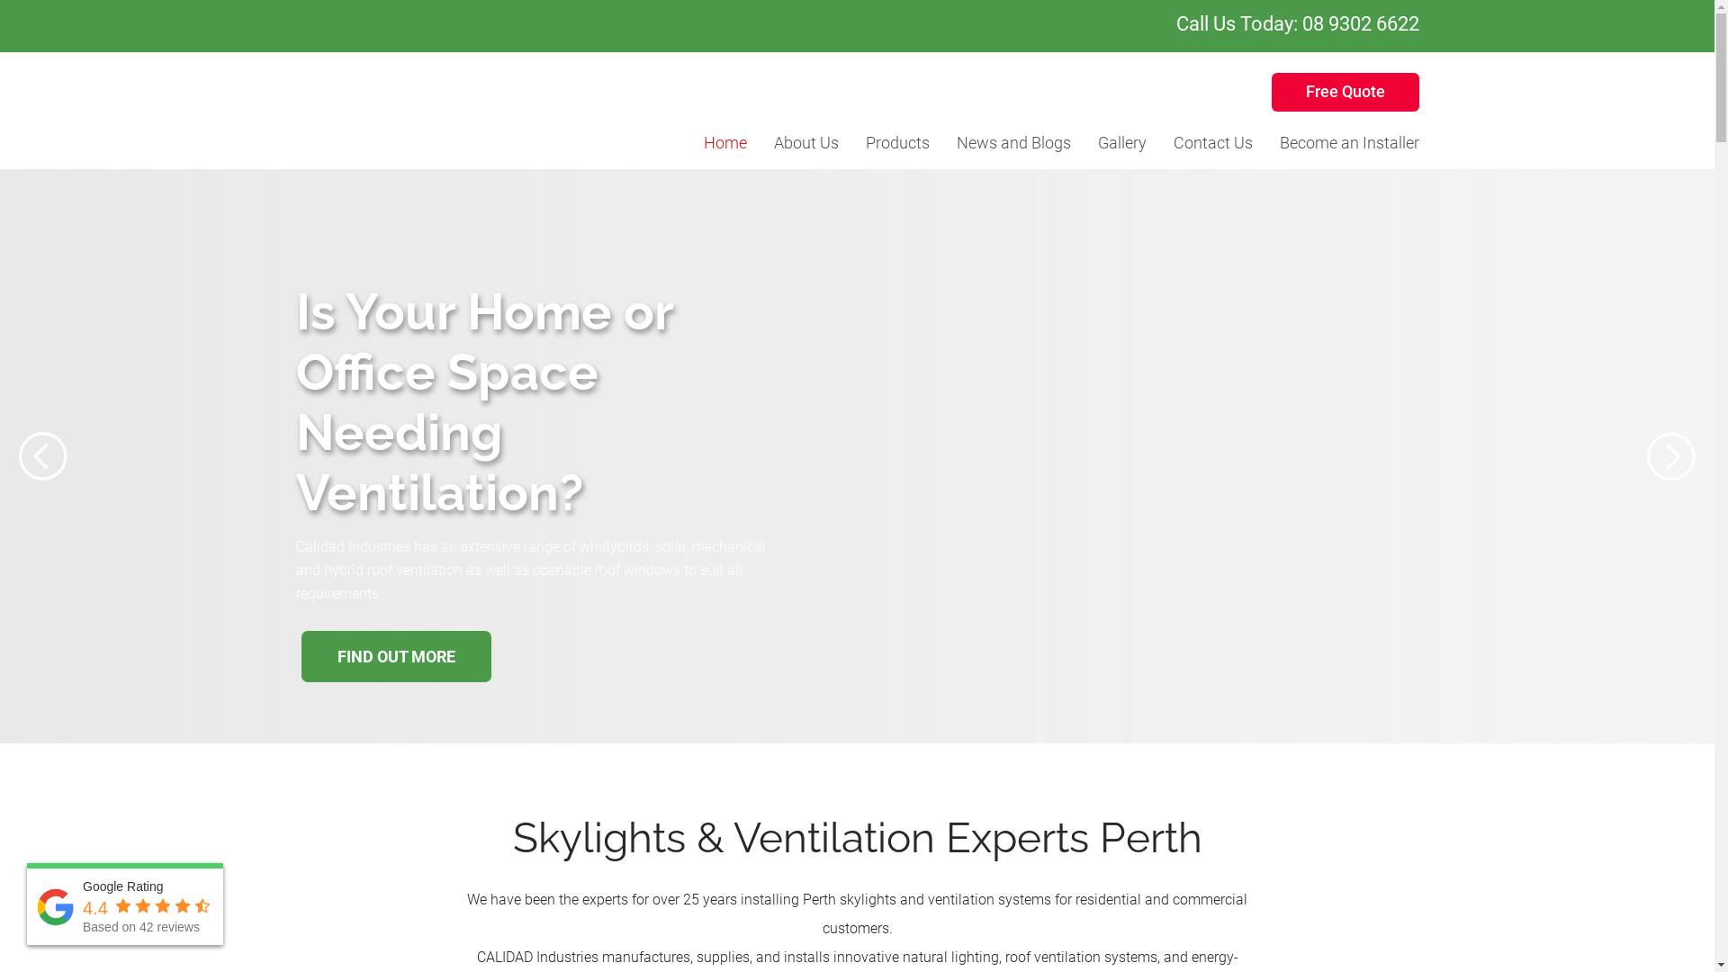 The image size is (1728, 972). What do you see at coordinates (1213, 142) in the screenshot?
I see `Contact Us` at bounding box center [1213, 142].